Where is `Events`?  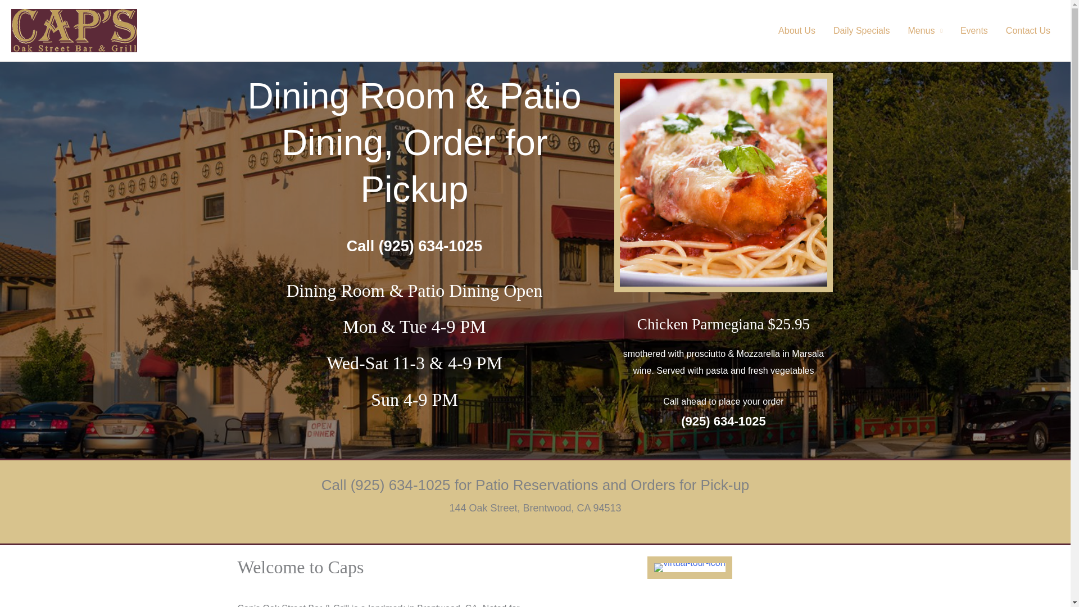 Events is located at coordinates (974, 30).